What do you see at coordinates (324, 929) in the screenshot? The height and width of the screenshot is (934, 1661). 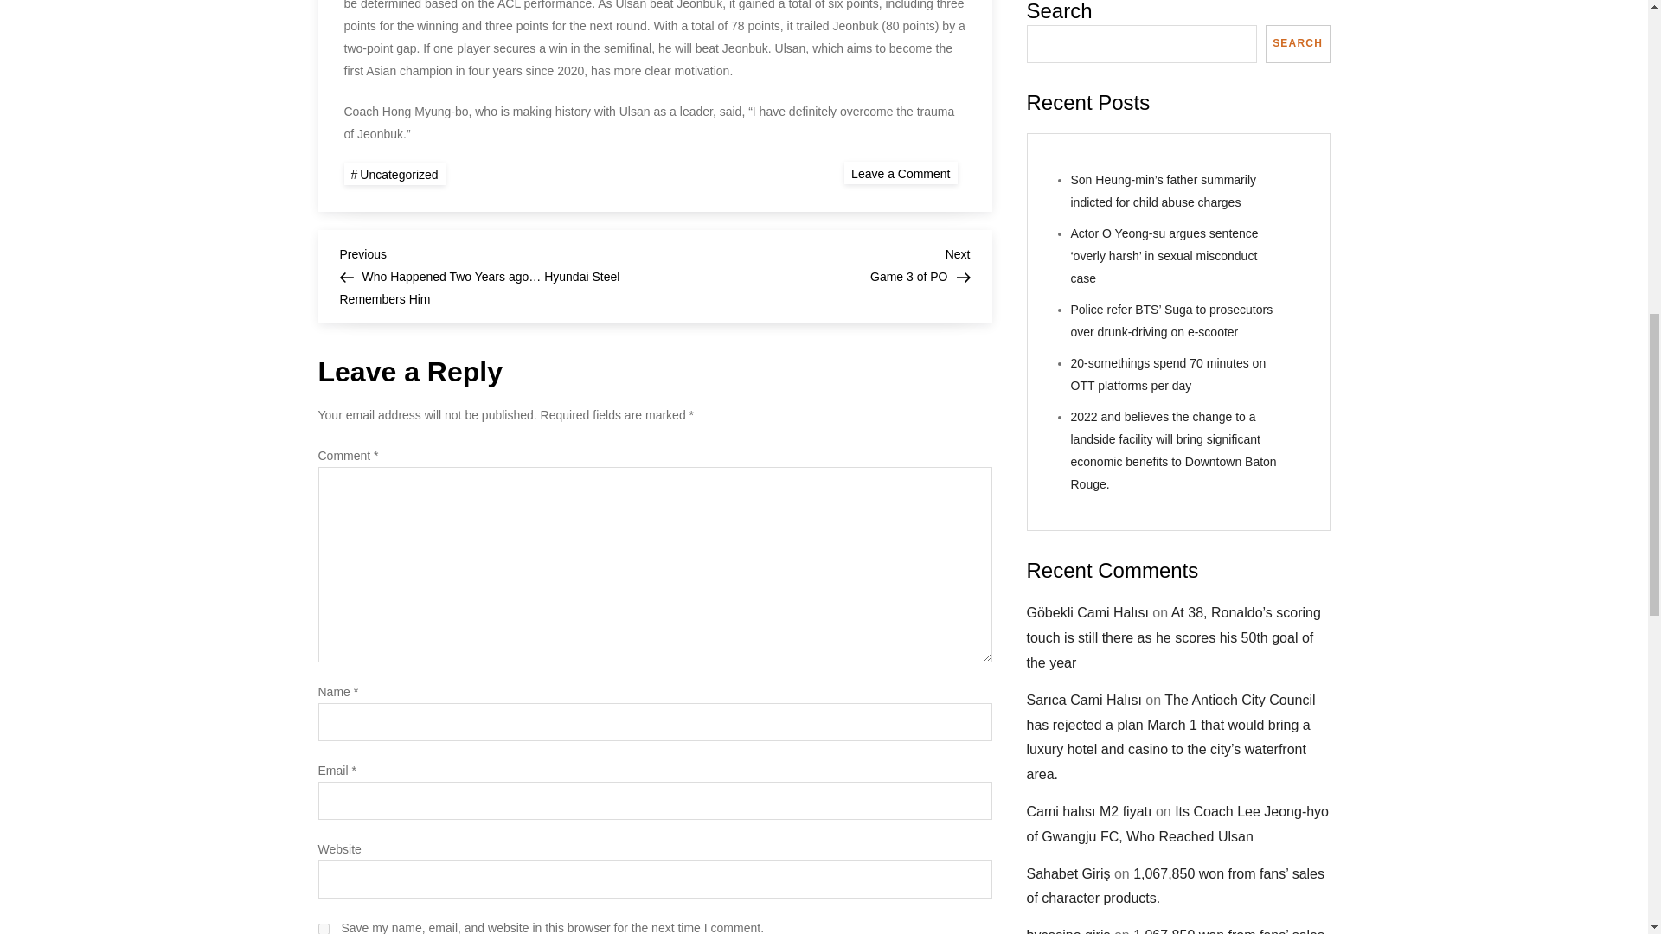 I see `yes` at bounding box center [324, 929].